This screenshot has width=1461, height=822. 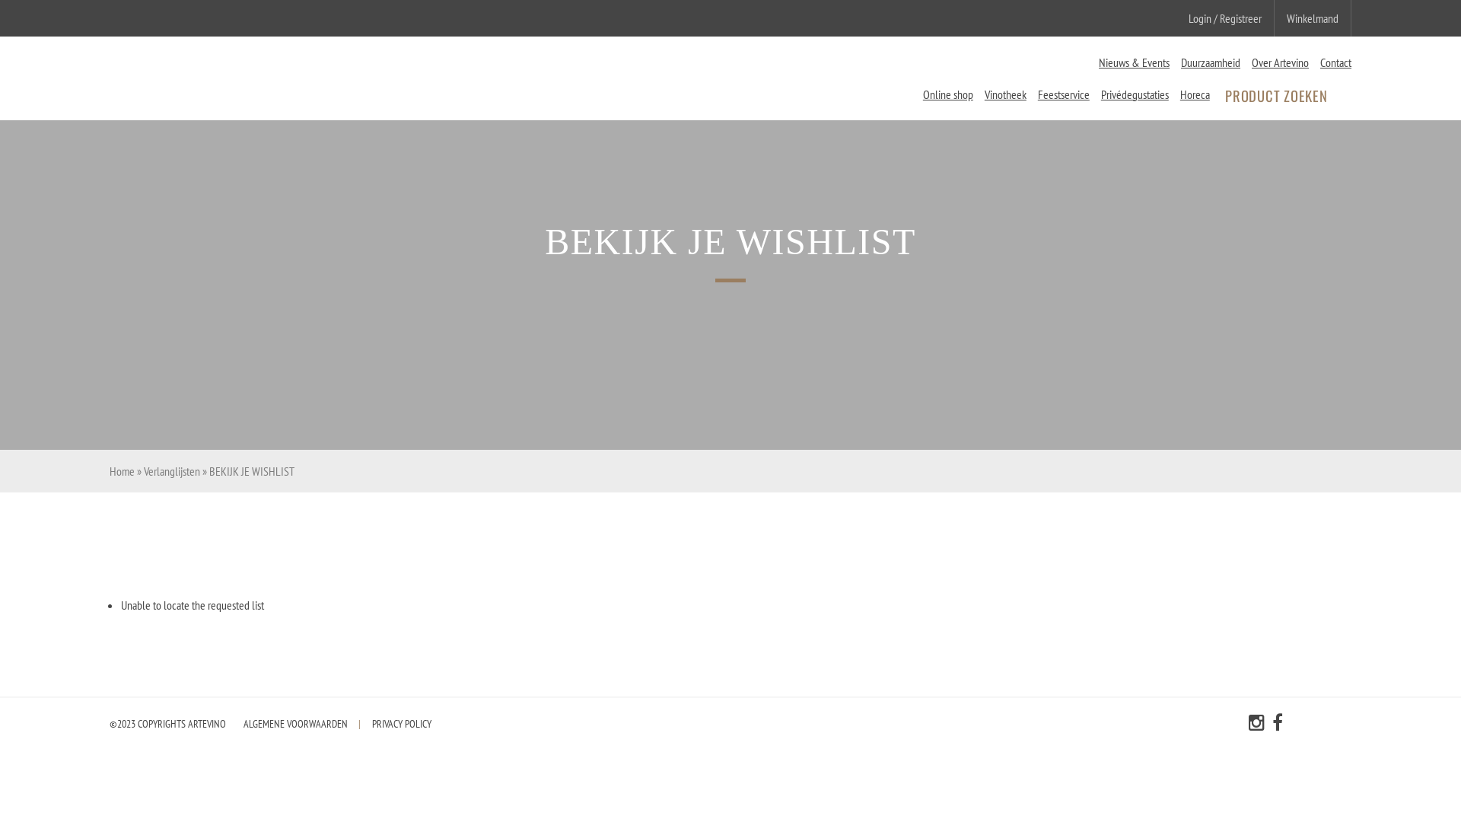 I want to click on ALGEMENE VOORWAARDEN, so click(x=295, y=723).